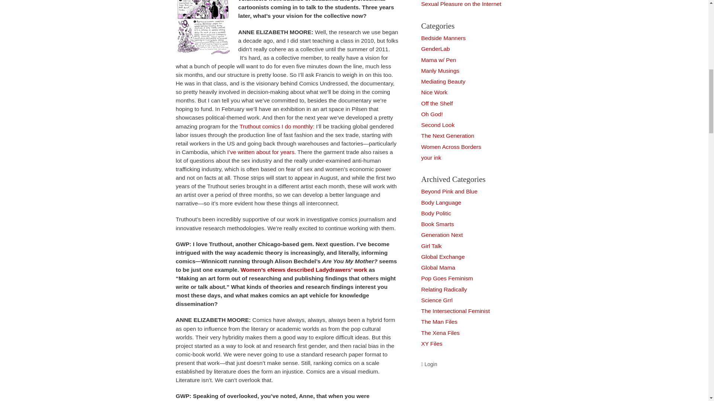 The height and width of the screenshot is (401, 714). What do you see at coordinates (275, 126) in the screenshot?
I see `Truthout comics I do monthly` at bounding box center [275, 126].